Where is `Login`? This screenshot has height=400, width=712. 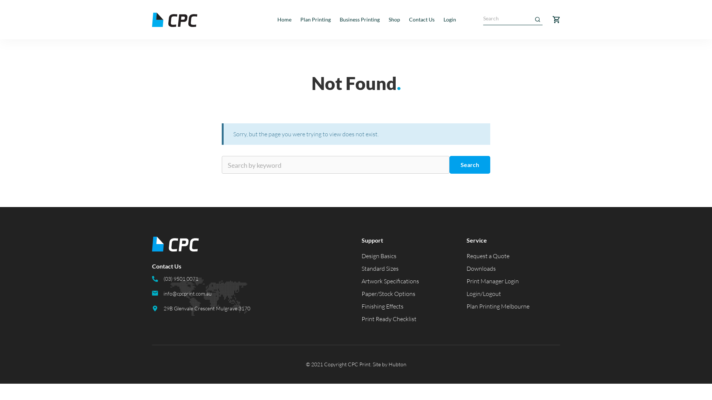 Login is located at coordinates (450, 20).